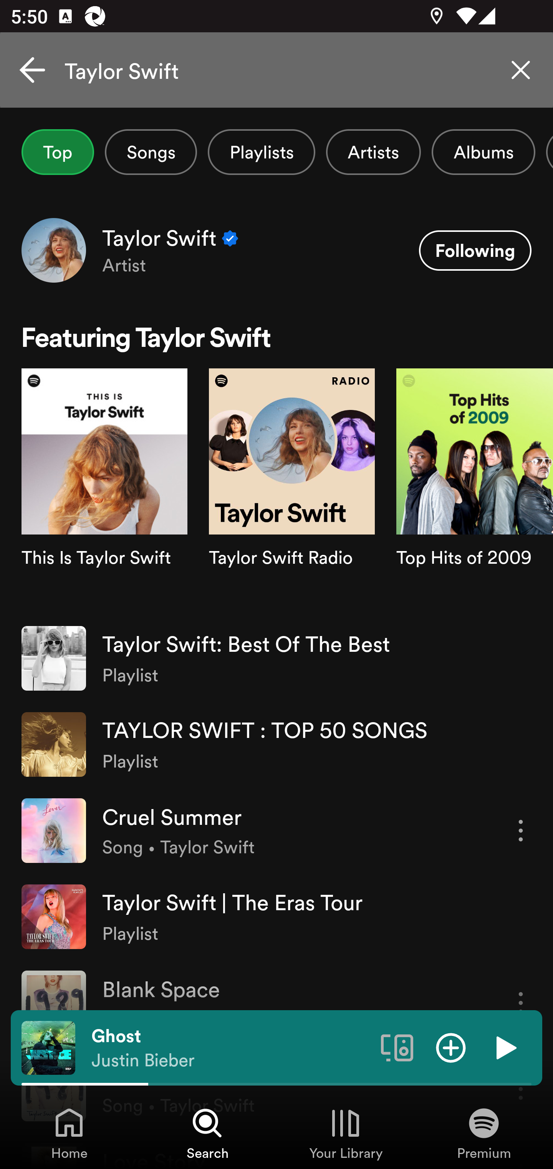 Image resolution: width=553 pixels, height=1169 pixels. I want to click on Search card image Taylor Swift Radio, so click(292, 491).